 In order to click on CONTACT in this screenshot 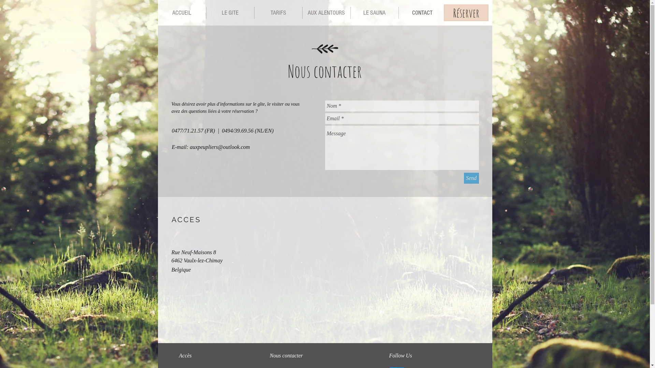, I will do `click(422, 13)`.